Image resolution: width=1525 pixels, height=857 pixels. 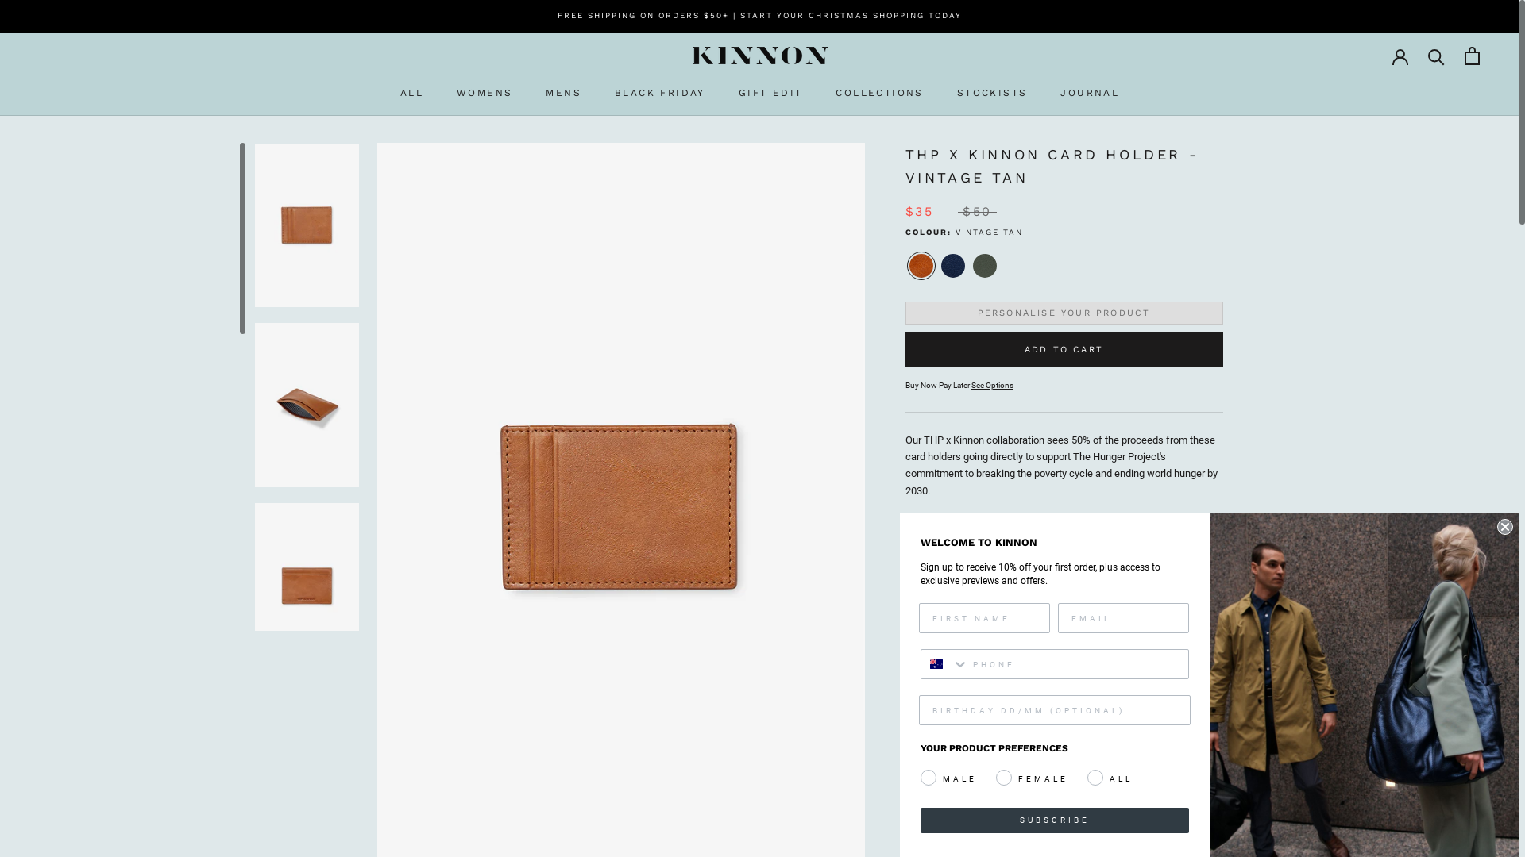 I want to click on PERSONALISE YOUR PRODUCT, so click(x=1064, y=313).